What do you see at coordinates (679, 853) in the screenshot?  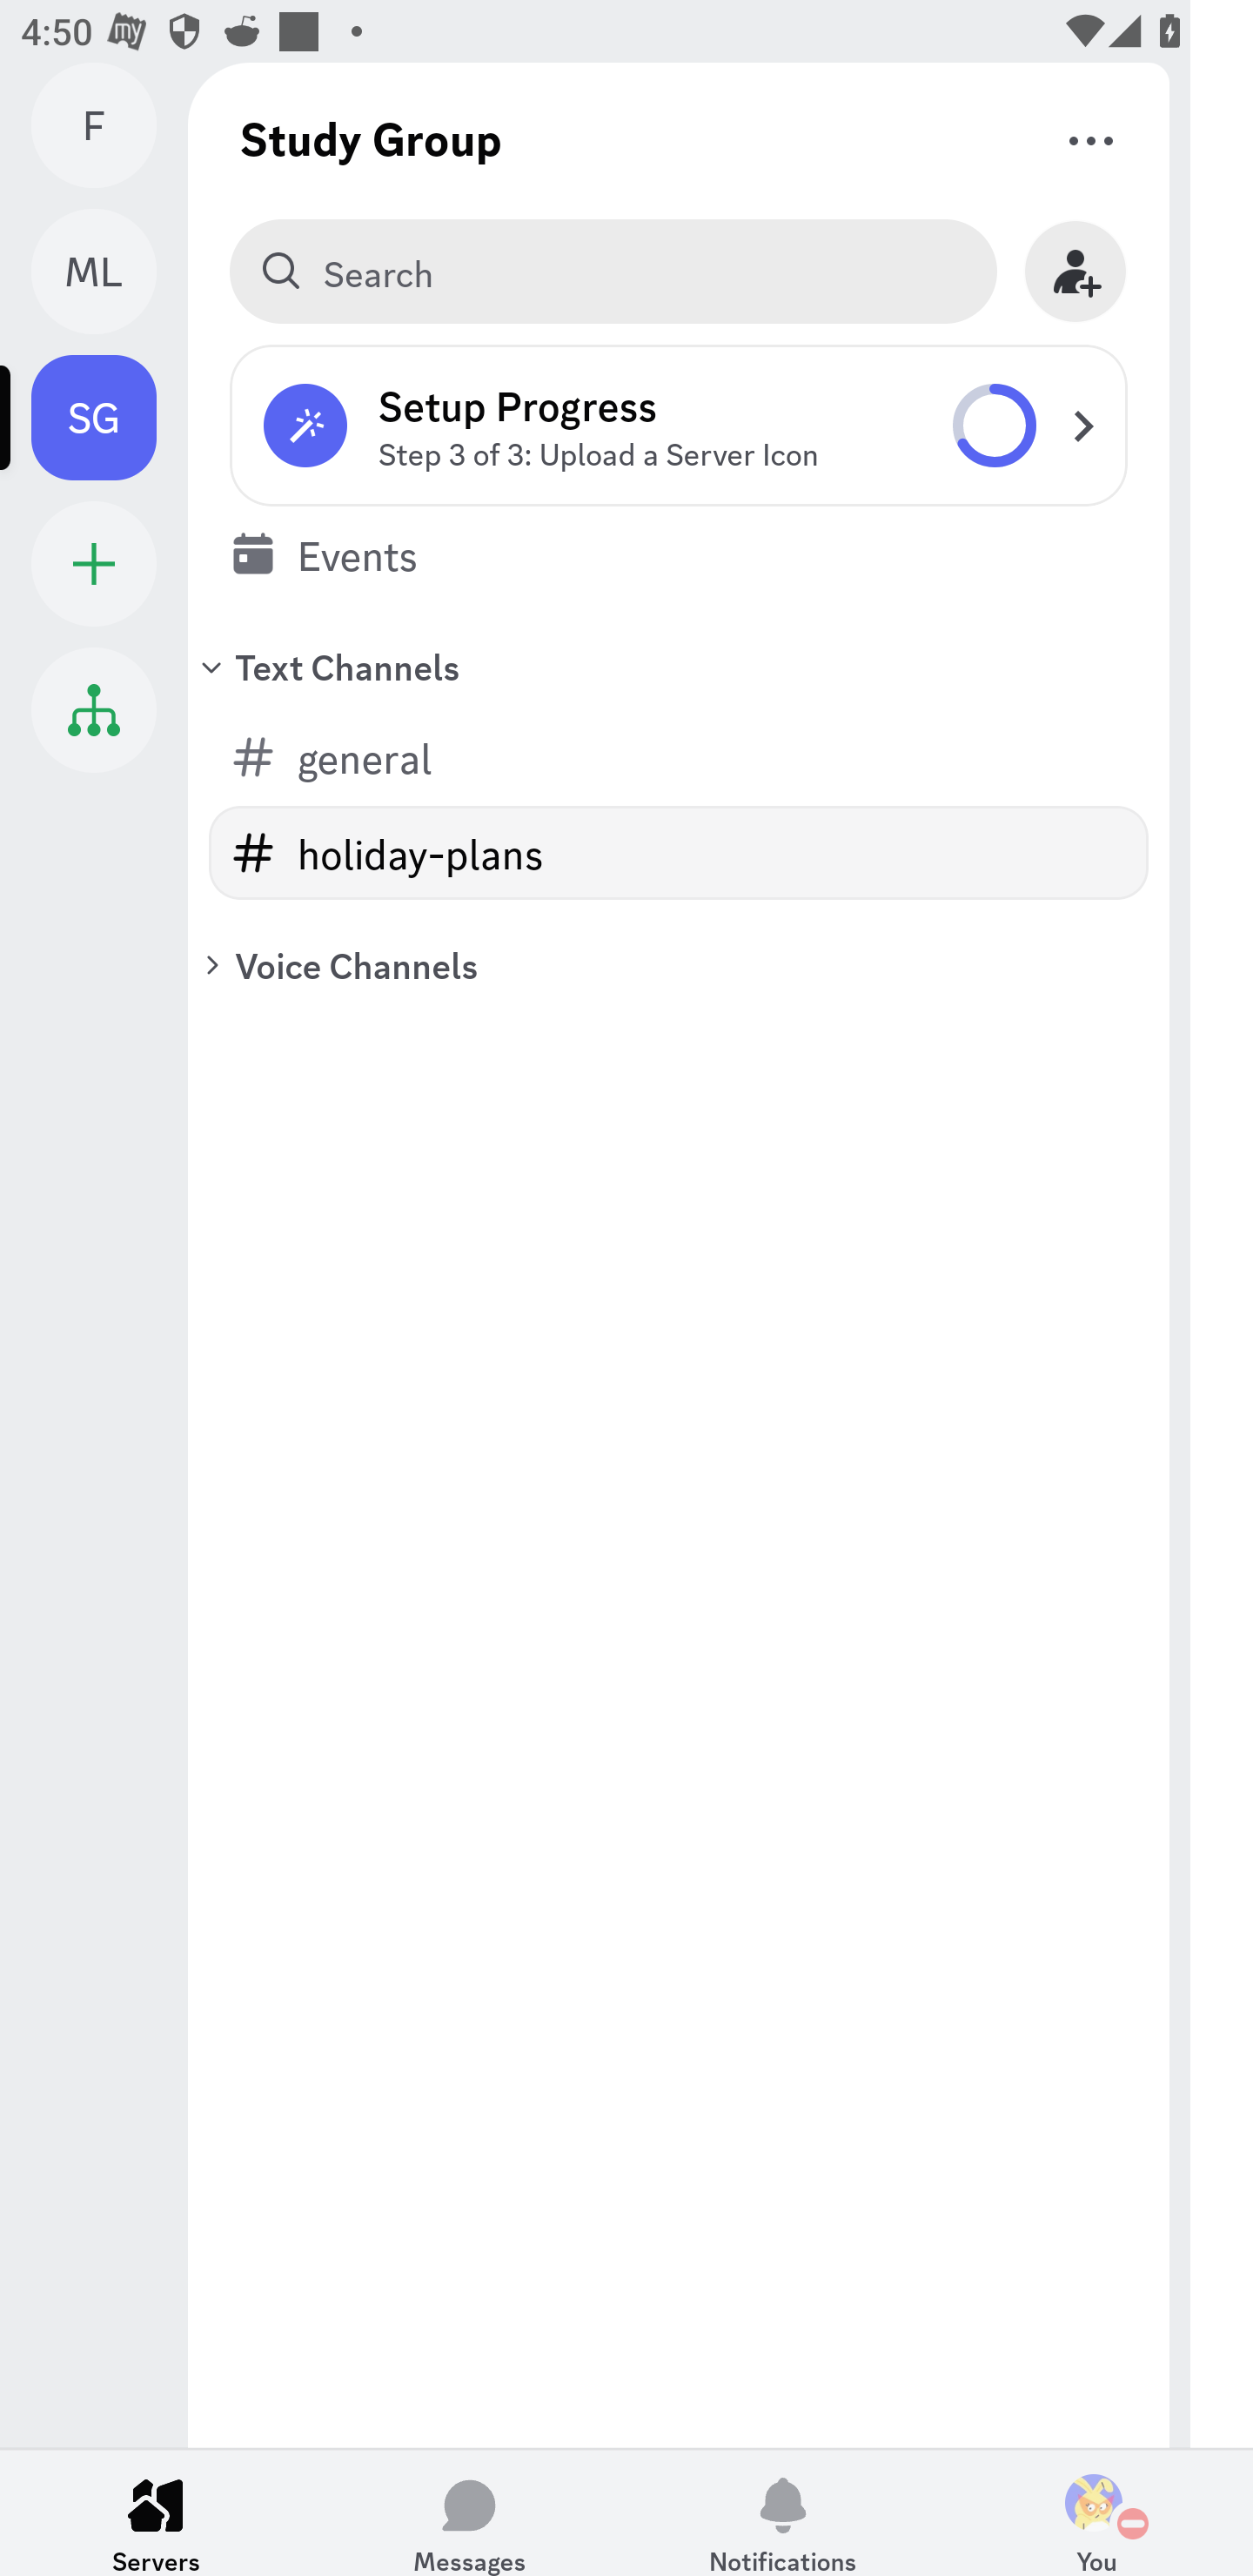 I see `holiday-plans (text channel) holiday-plans` at bounding box center [679, 853].